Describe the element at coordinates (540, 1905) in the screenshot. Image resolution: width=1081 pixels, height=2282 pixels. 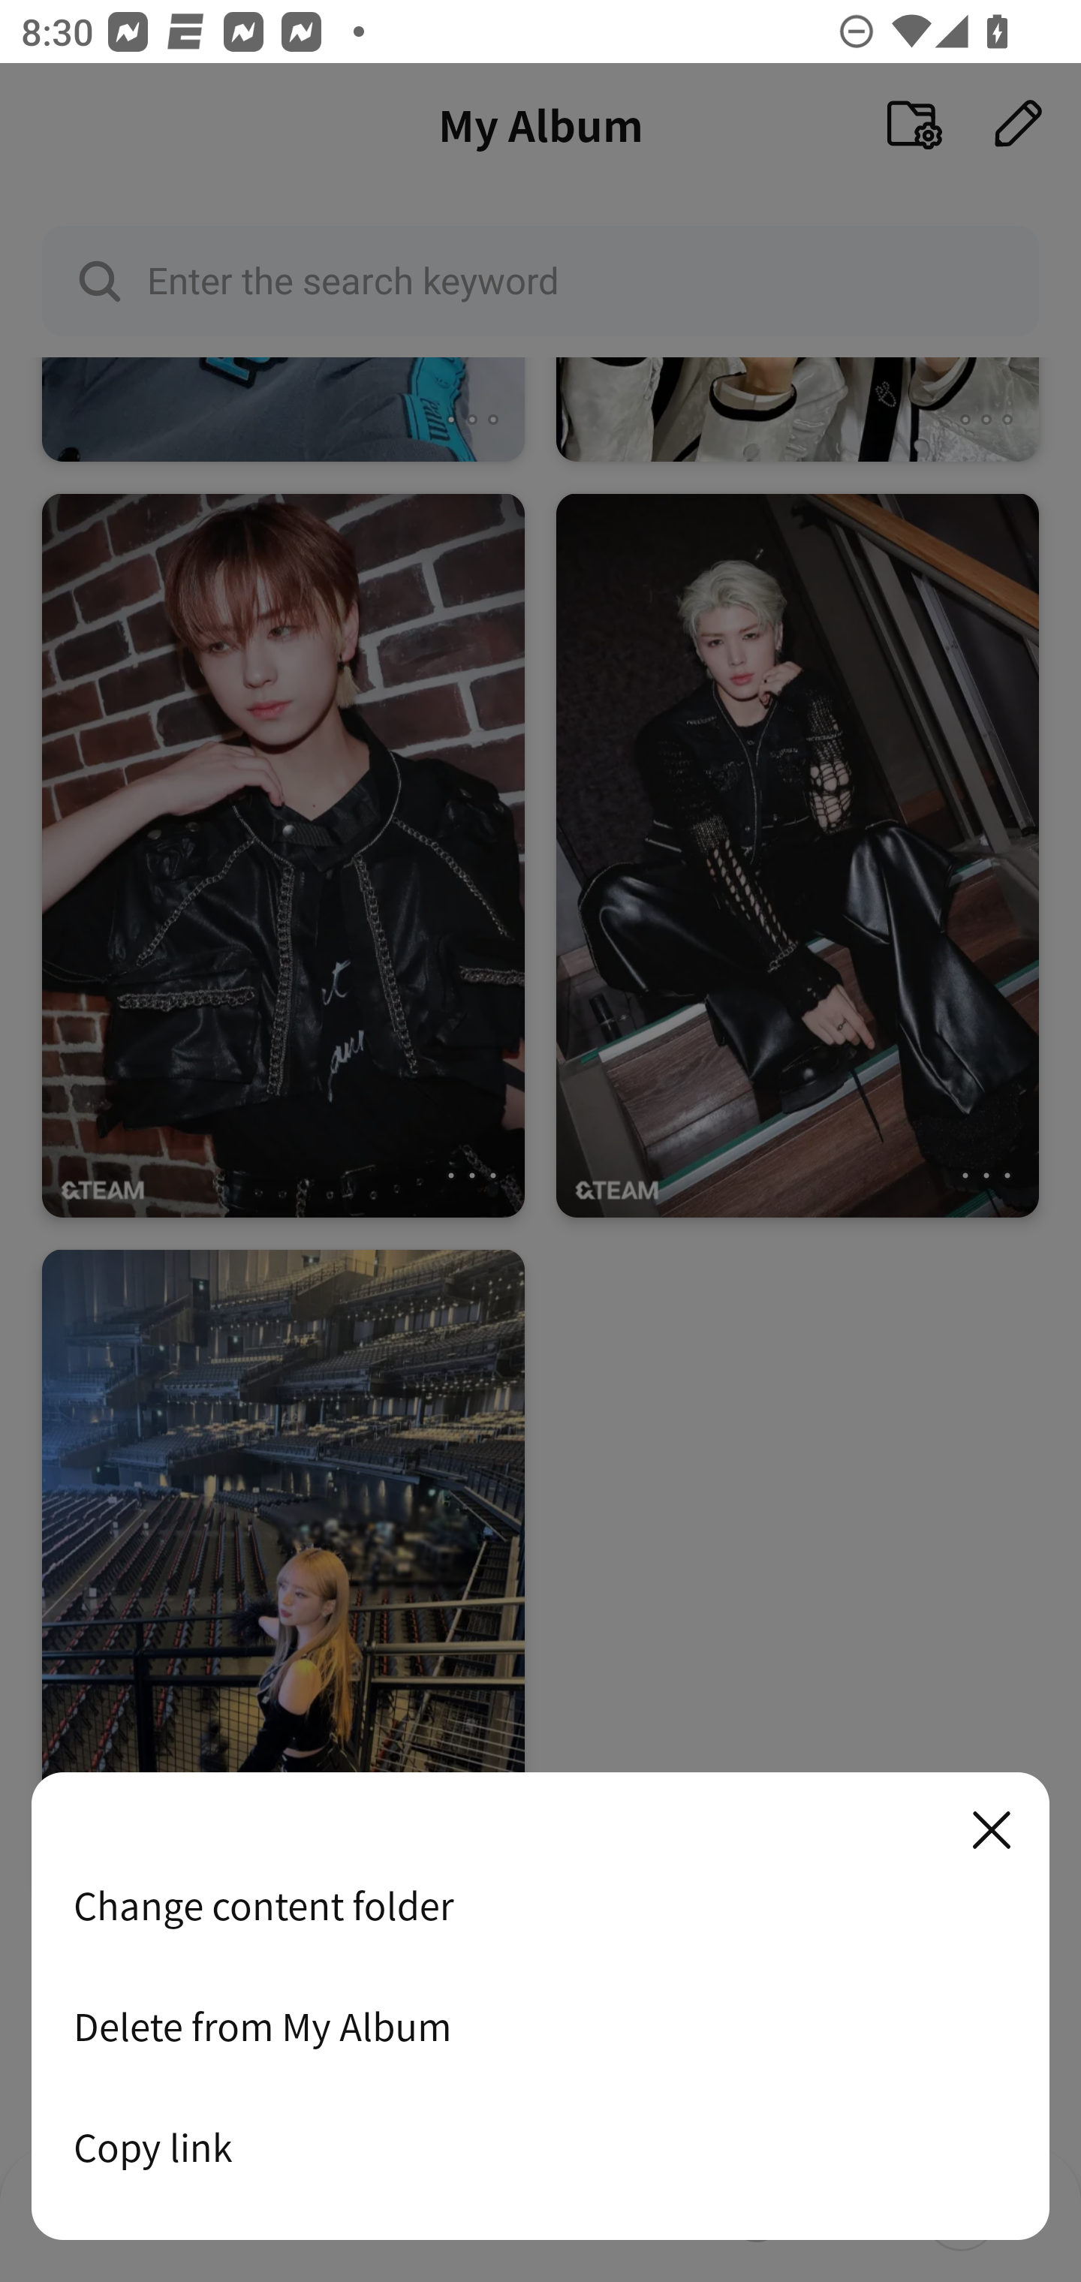
I see `Change content folder` at that location.